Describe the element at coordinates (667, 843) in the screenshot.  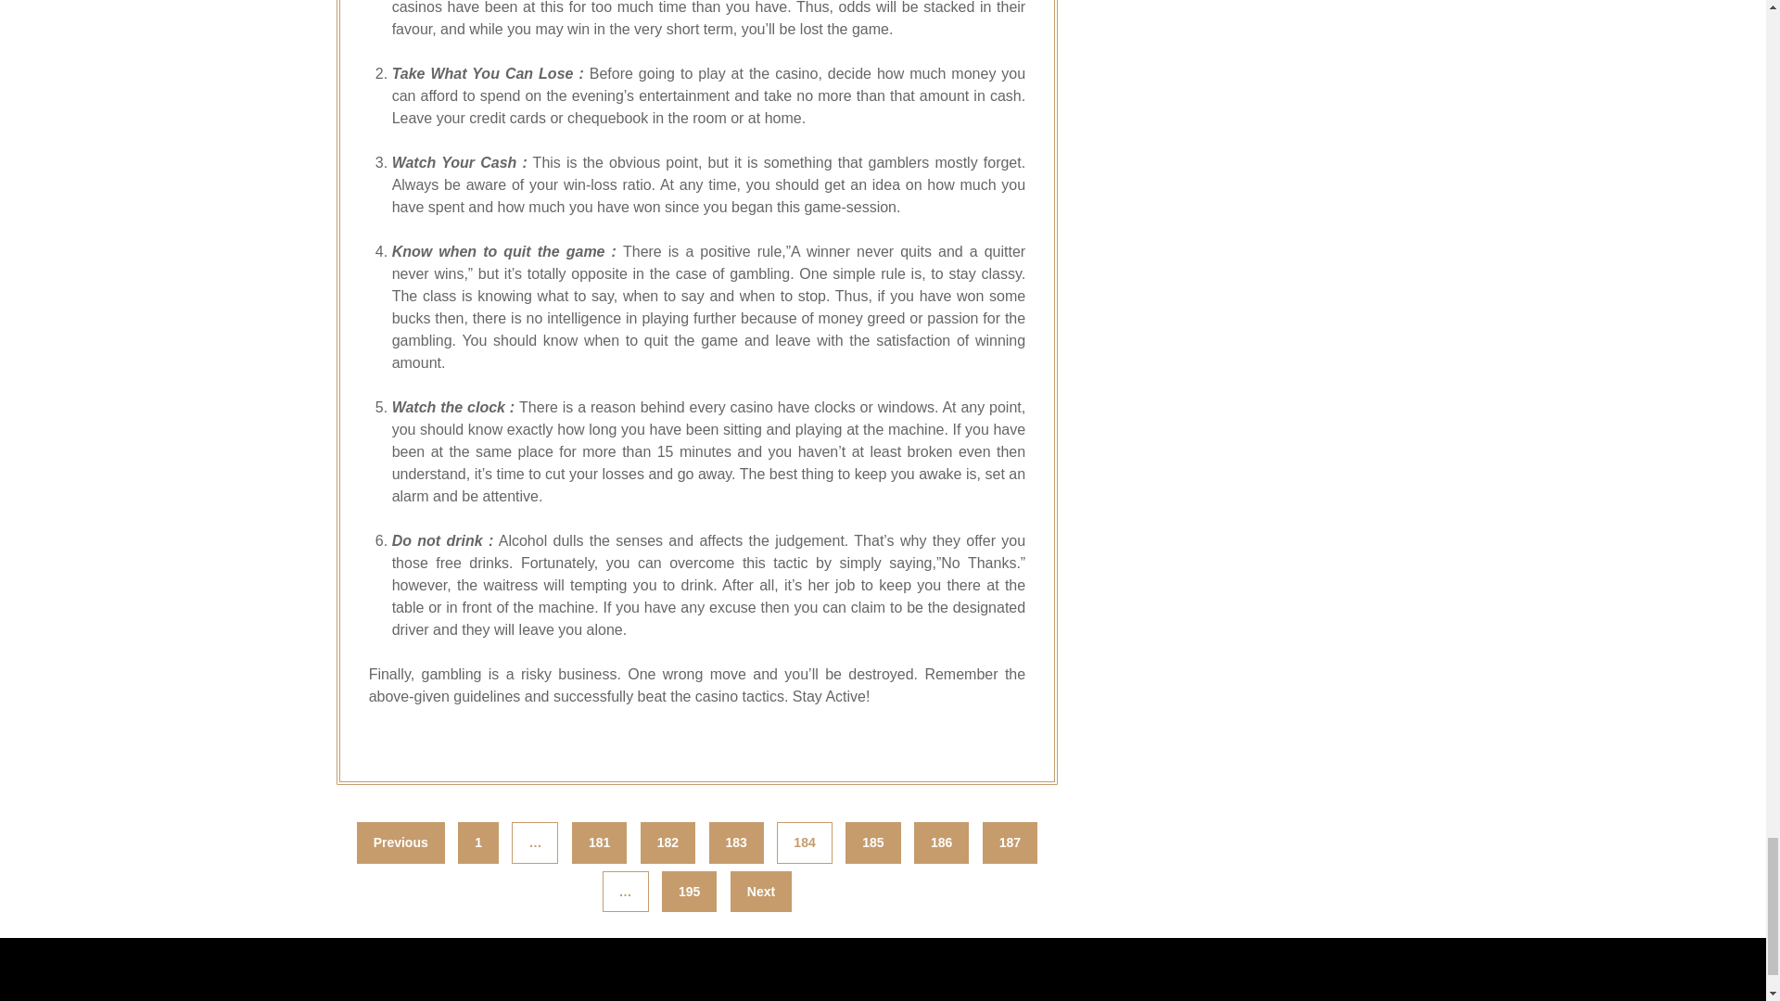
I see `182` at that location.